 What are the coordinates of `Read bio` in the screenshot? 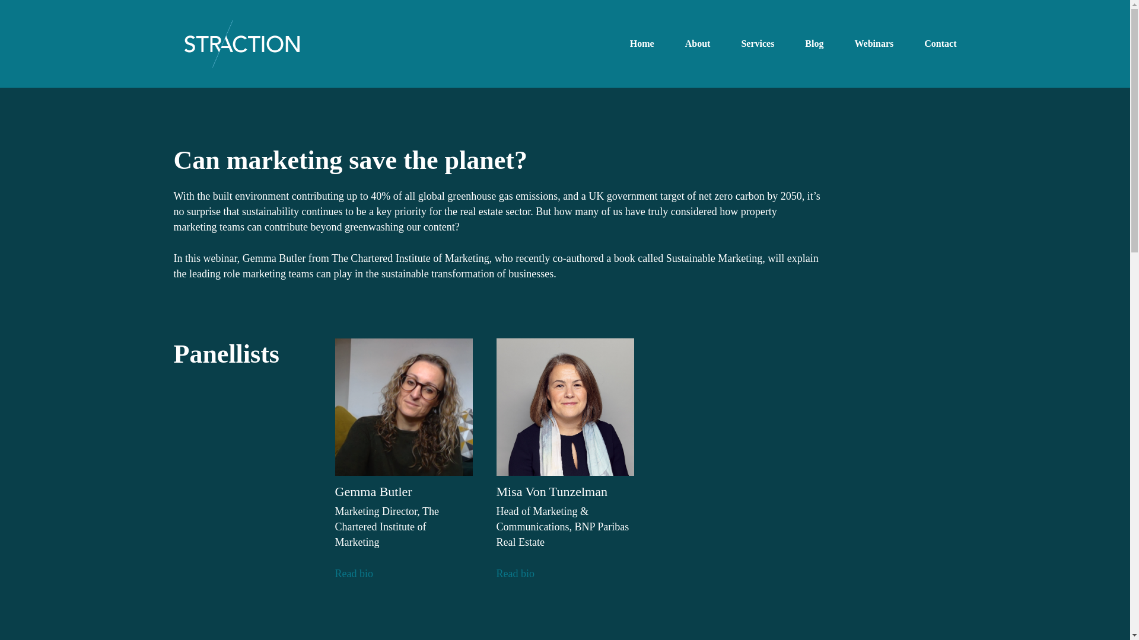 It's located at (354, 574).